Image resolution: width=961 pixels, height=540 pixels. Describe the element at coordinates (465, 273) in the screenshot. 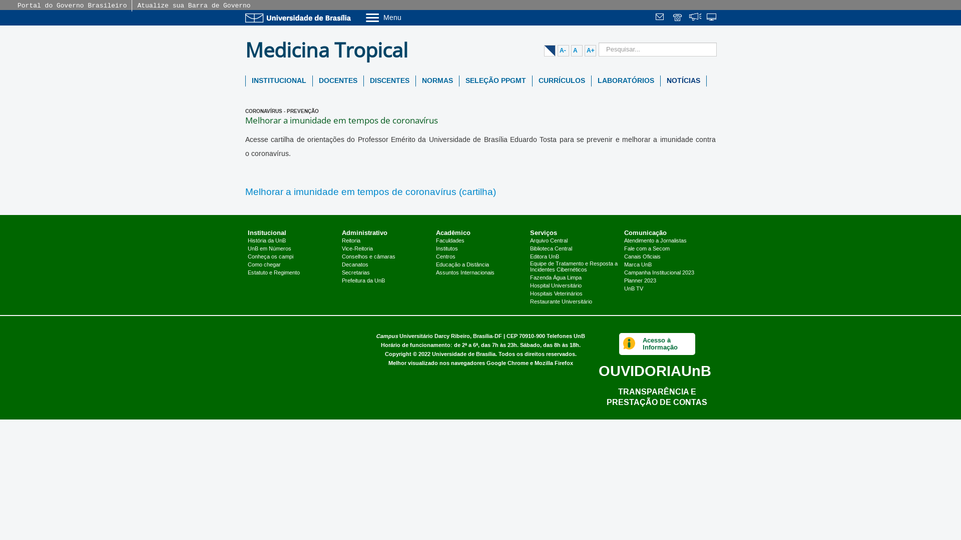

I see `Assuntos Internacionais` at that location.